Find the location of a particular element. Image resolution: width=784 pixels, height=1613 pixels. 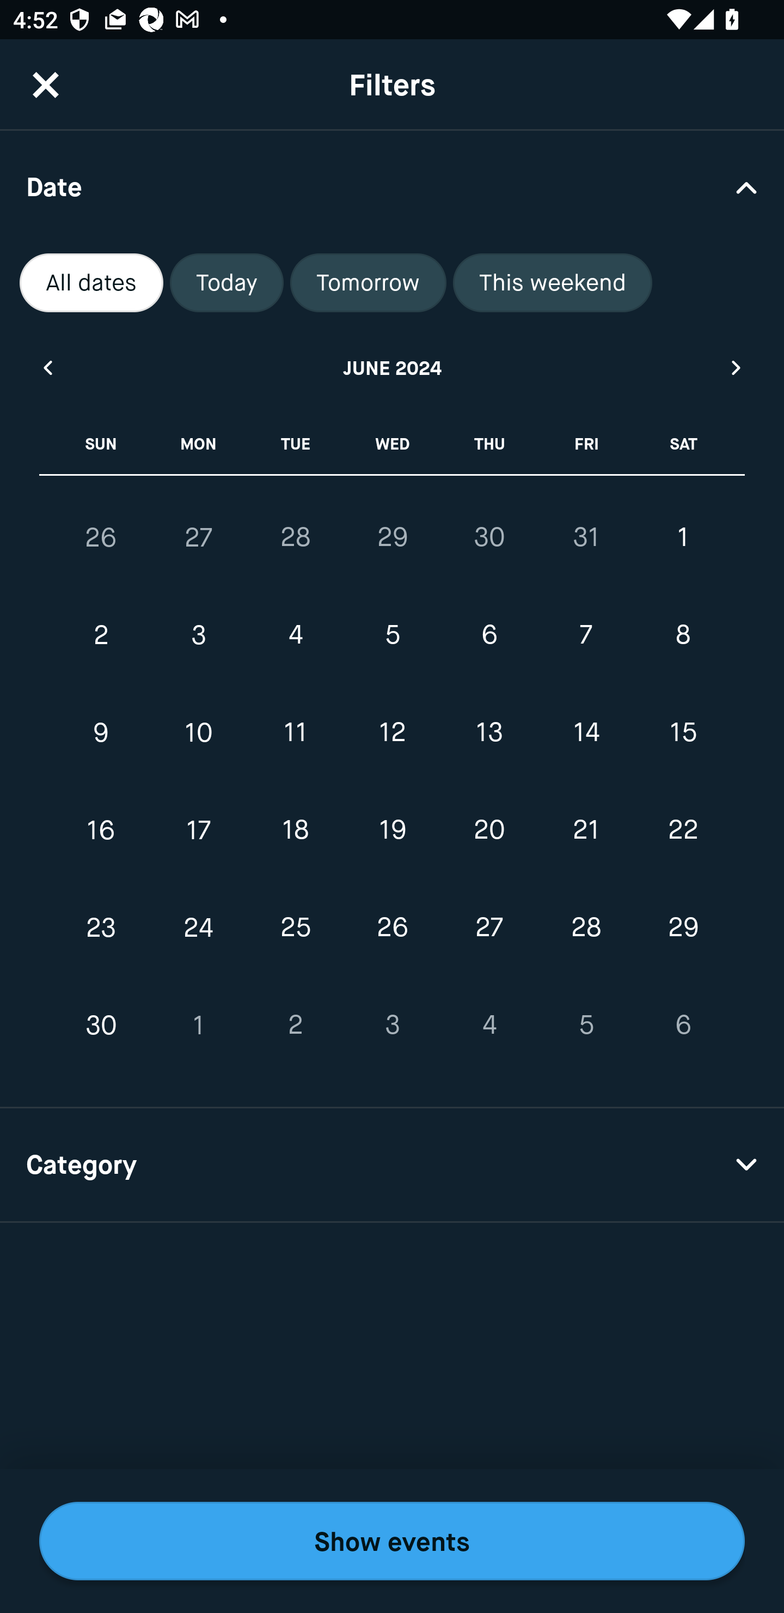

4 is located at coordinates (489, 1024).